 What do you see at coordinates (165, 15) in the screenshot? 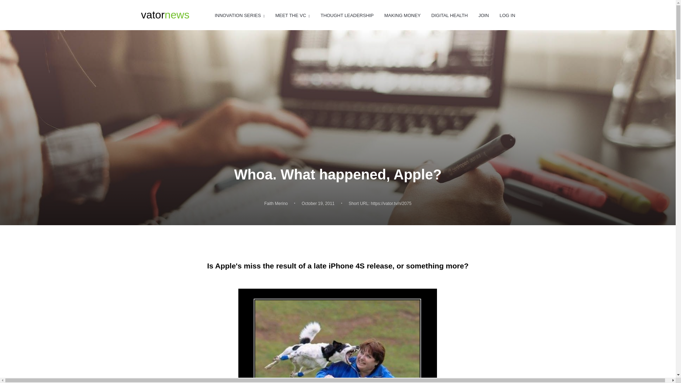
I see `MEET THE VC` at bounding box center [165, 15].